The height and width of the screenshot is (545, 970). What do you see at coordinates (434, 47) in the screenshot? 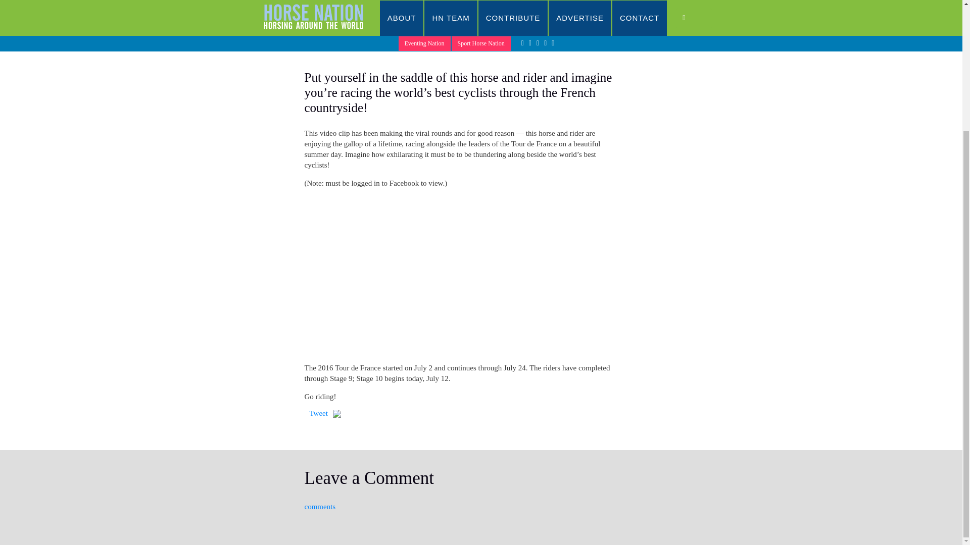
I see `Kristen Kovatch` at bounding box center [434, 47].